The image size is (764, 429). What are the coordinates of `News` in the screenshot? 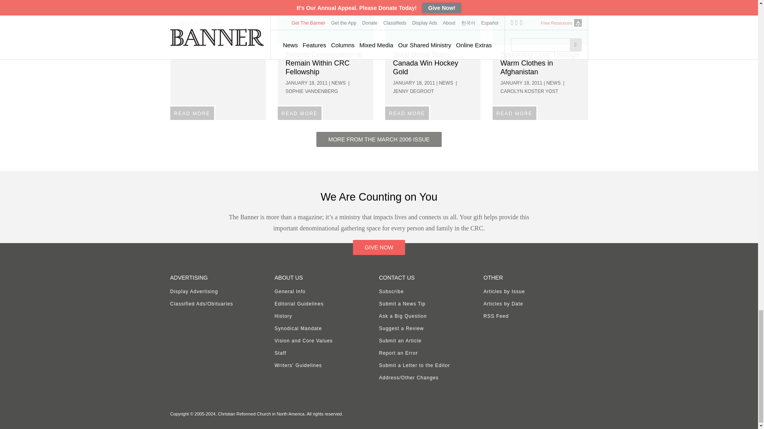 It's located at (325, 22).